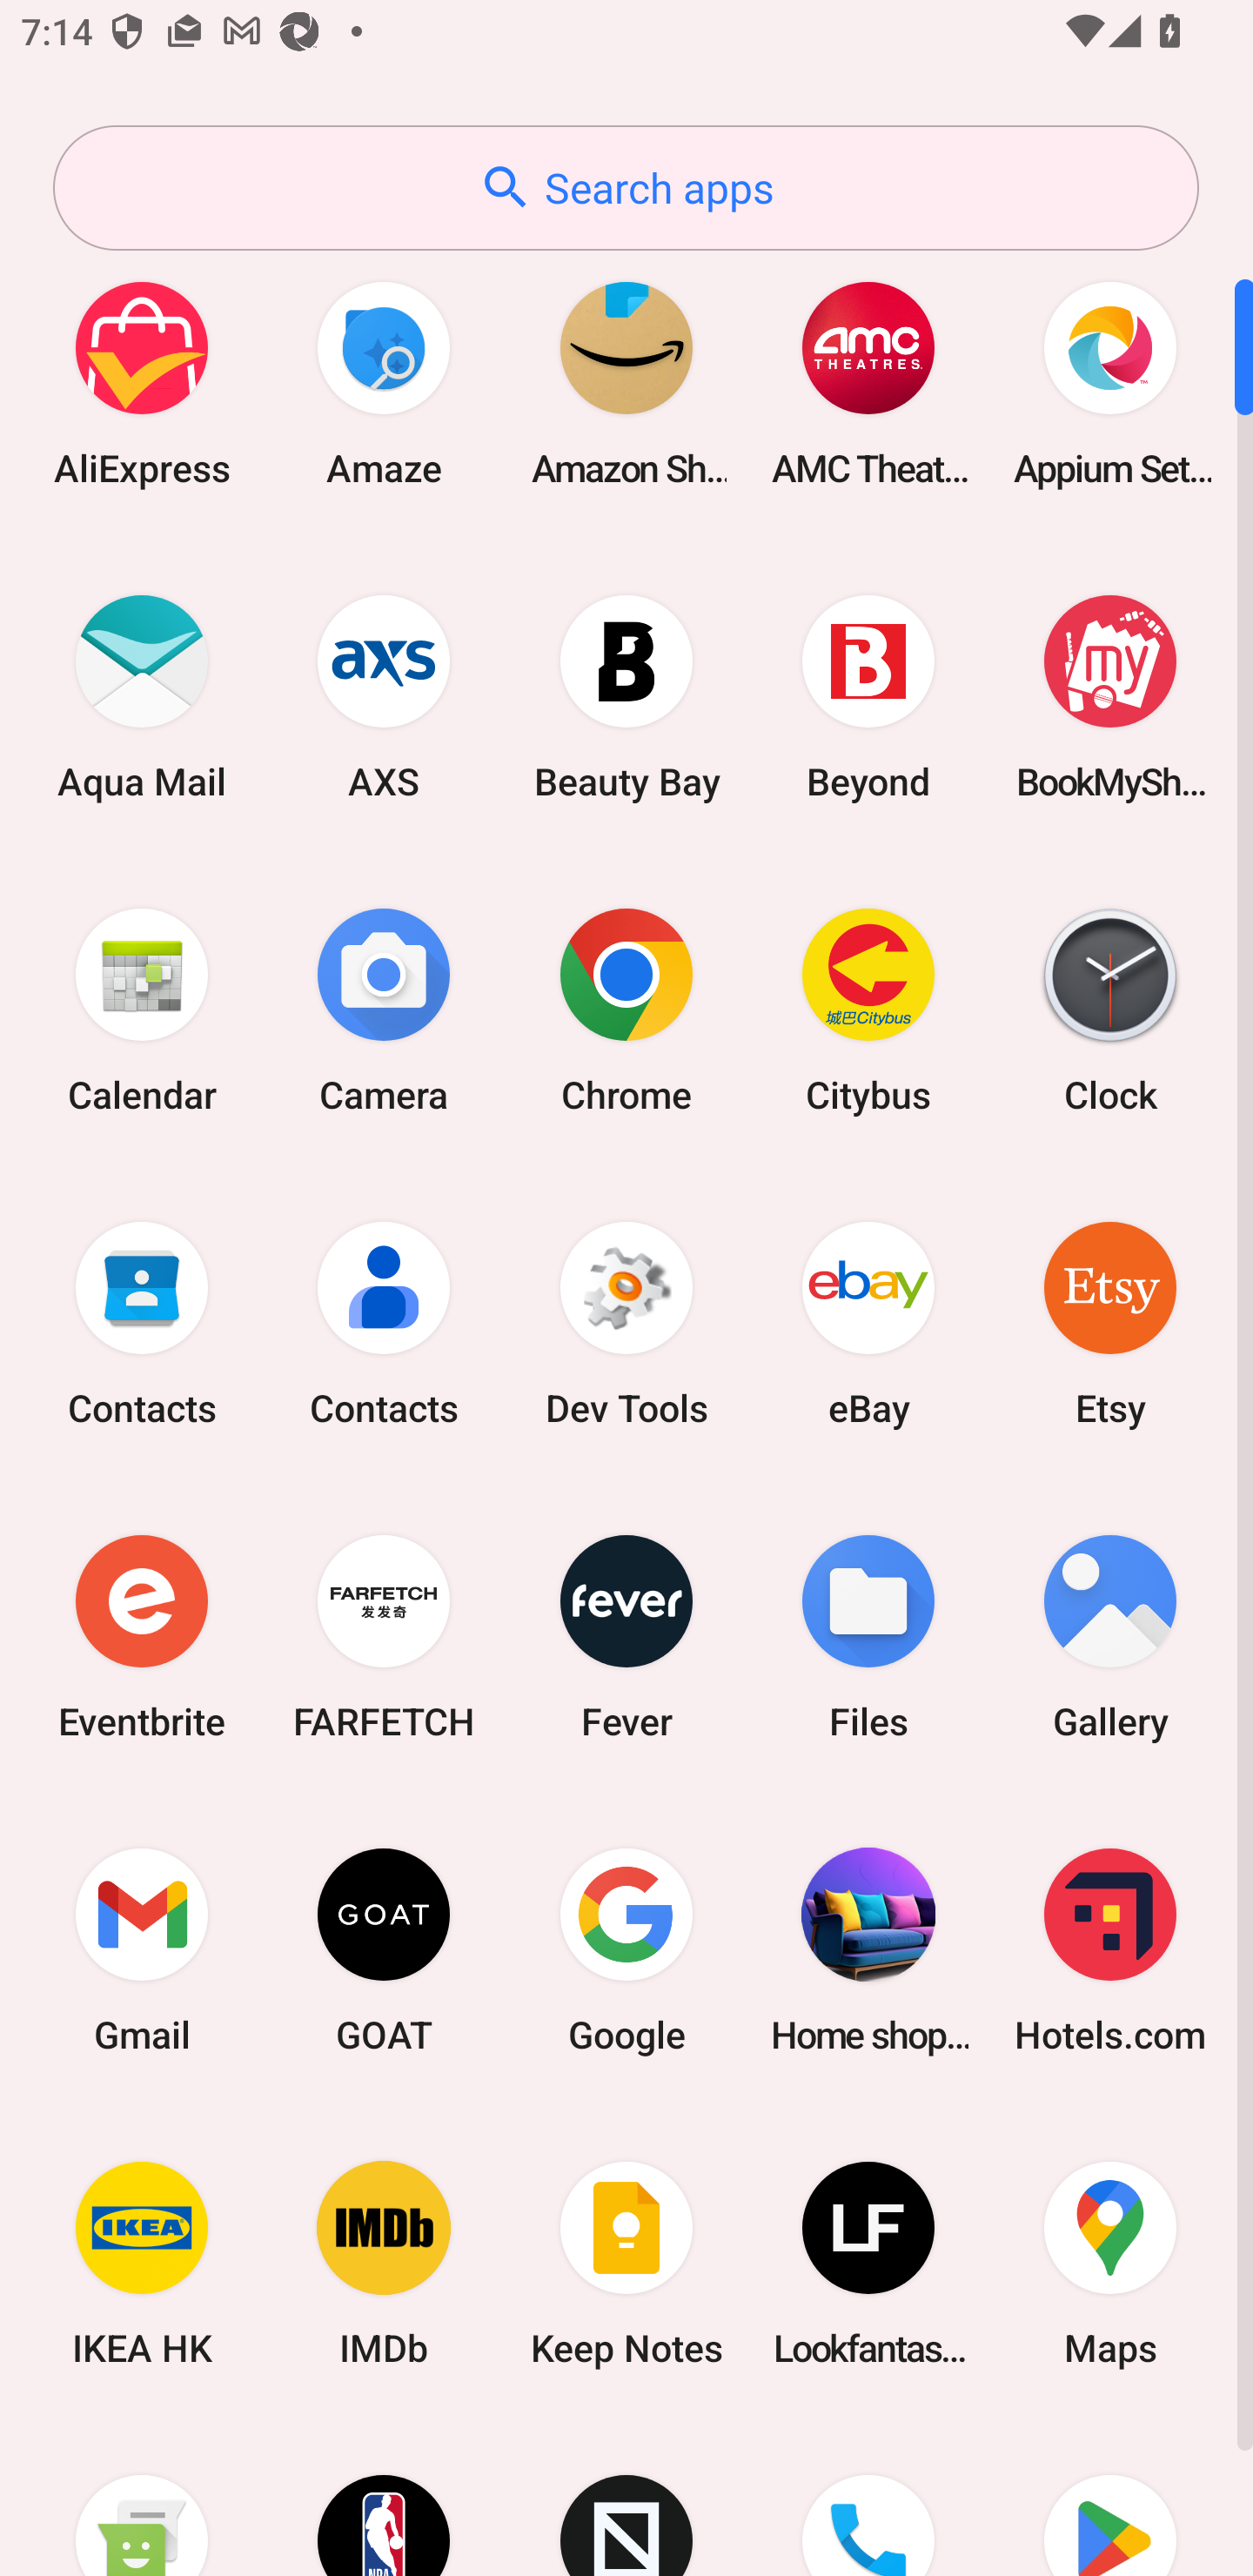 Image resolution: width=1253 pixels, height=2576 pixels. Describe the element at coordinates (384, 2499) in the screenshot. I see `NBA` at that location.